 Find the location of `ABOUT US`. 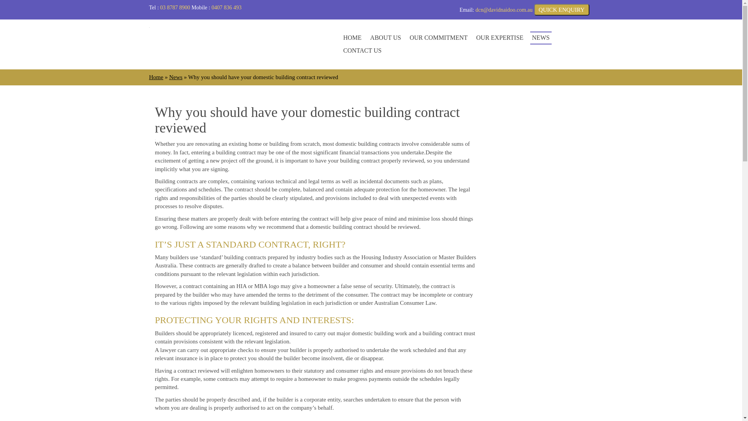

ABOUT US is located at coordinates (386, 38).